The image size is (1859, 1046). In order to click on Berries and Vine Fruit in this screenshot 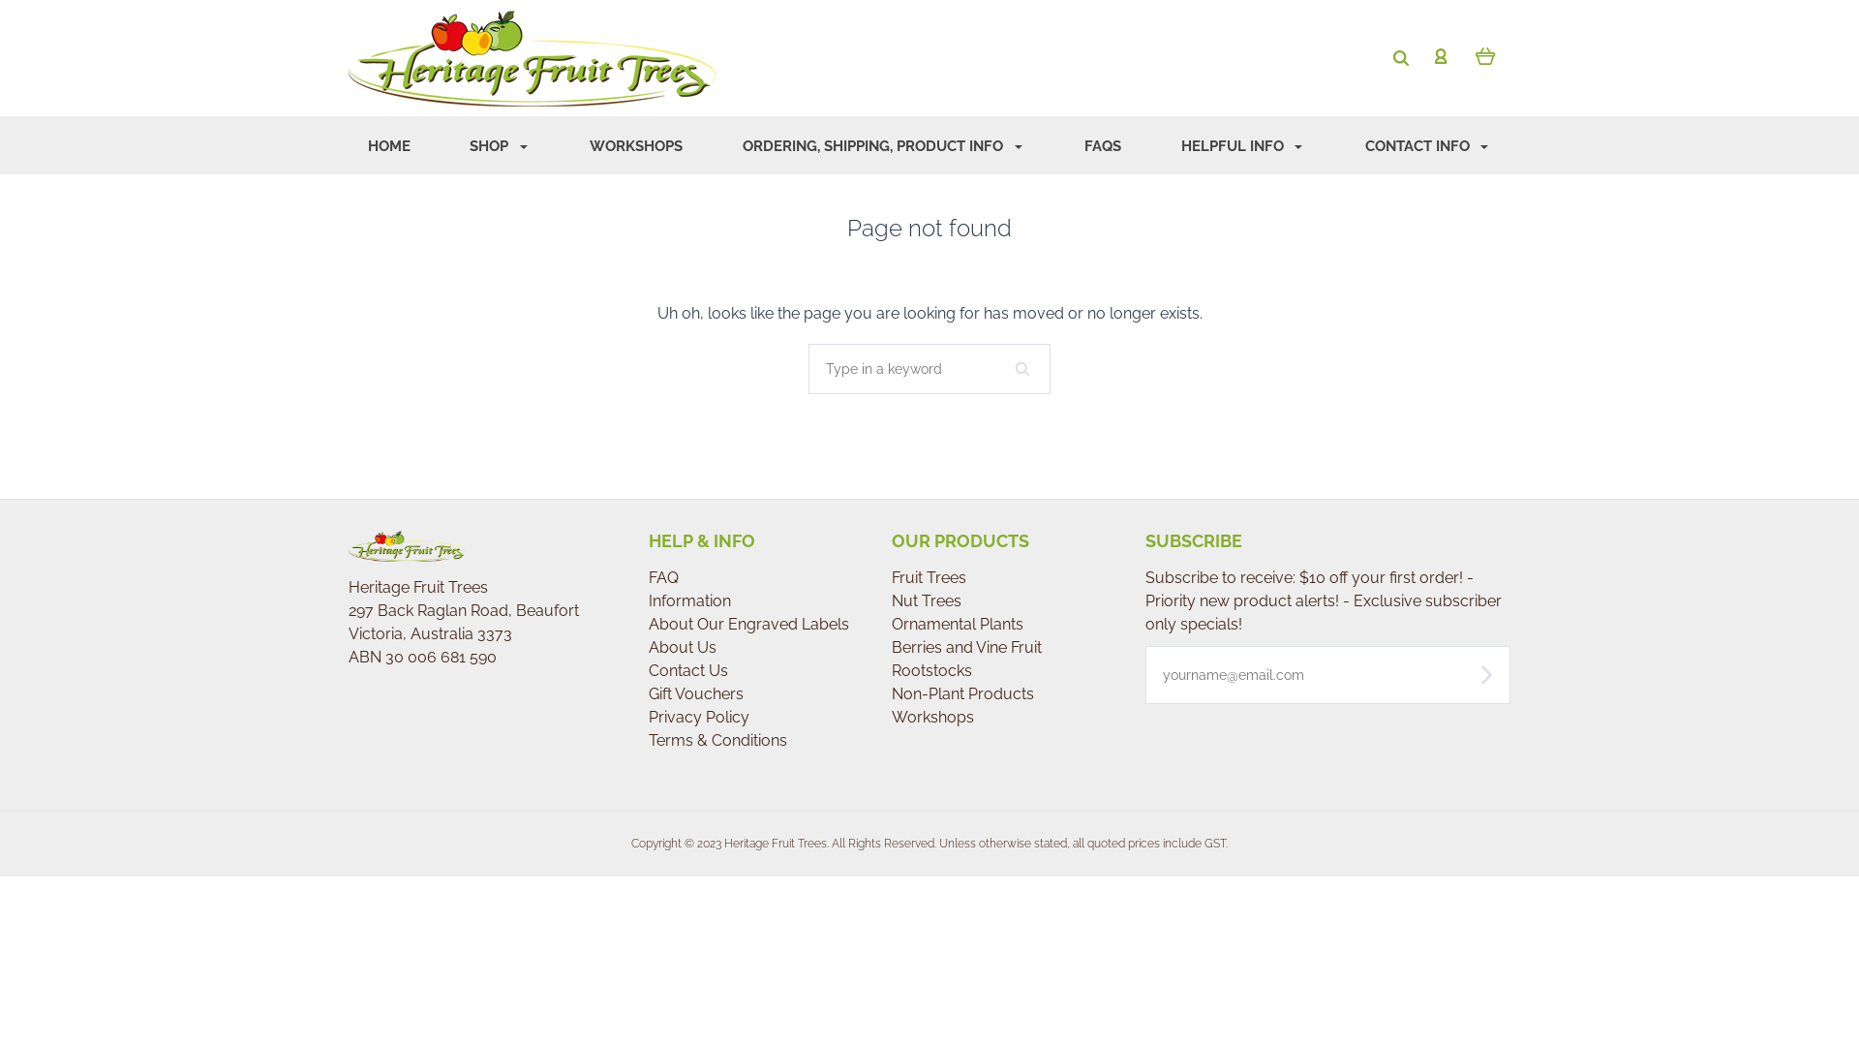, I will do `click(966, 647)`.